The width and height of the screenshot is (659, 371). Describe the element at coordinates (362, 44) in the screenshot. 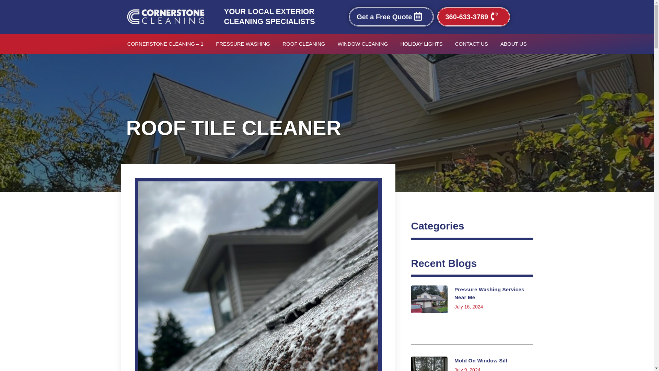

I see `WINDOW CLEANING` at that location.